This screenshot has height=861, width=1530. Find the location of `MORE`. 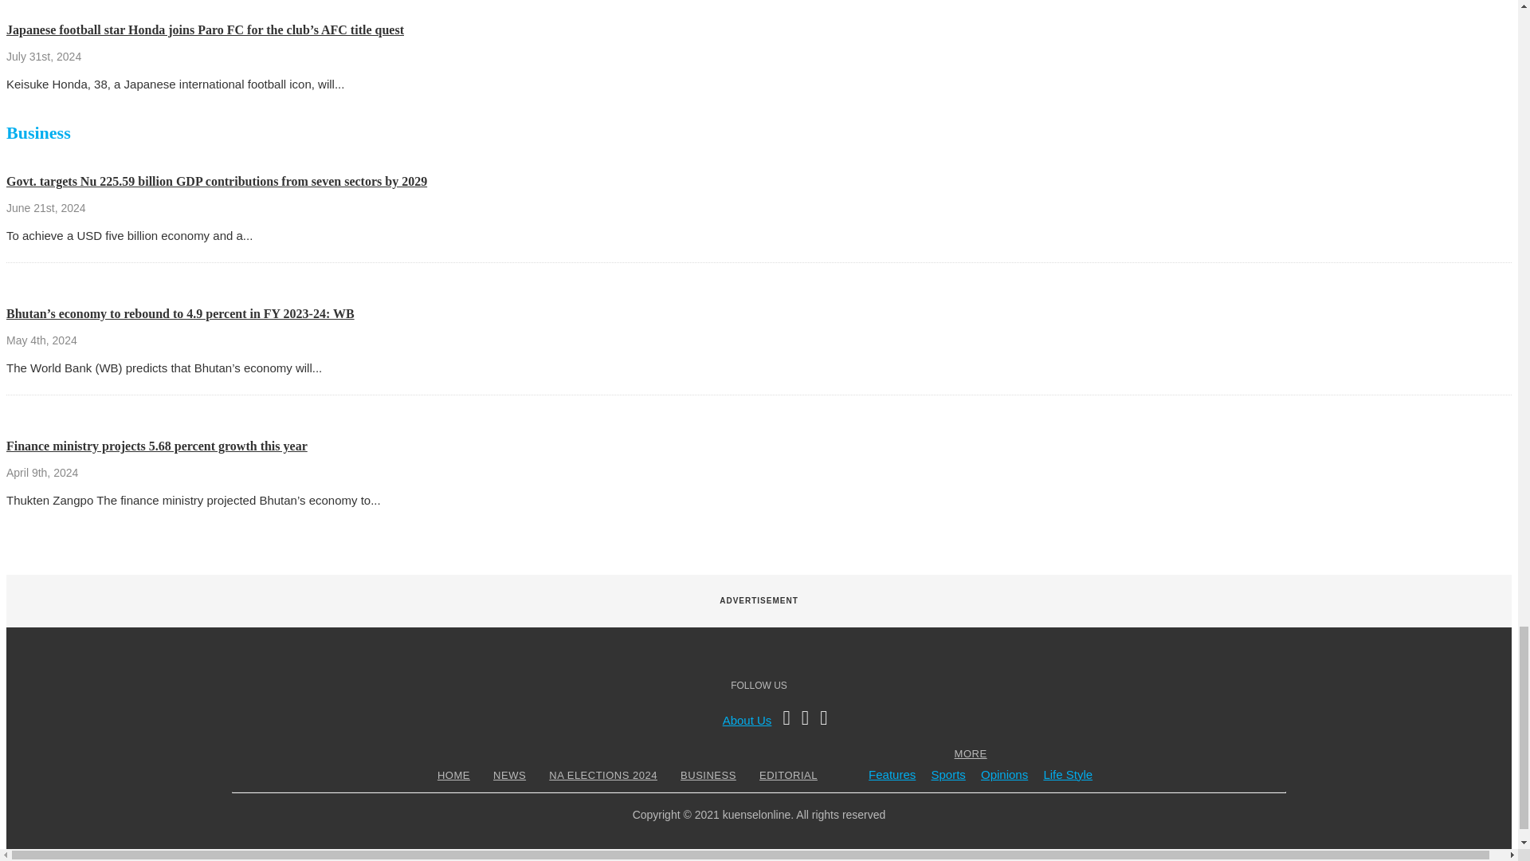

MORE is located at coordinates (971, 753).